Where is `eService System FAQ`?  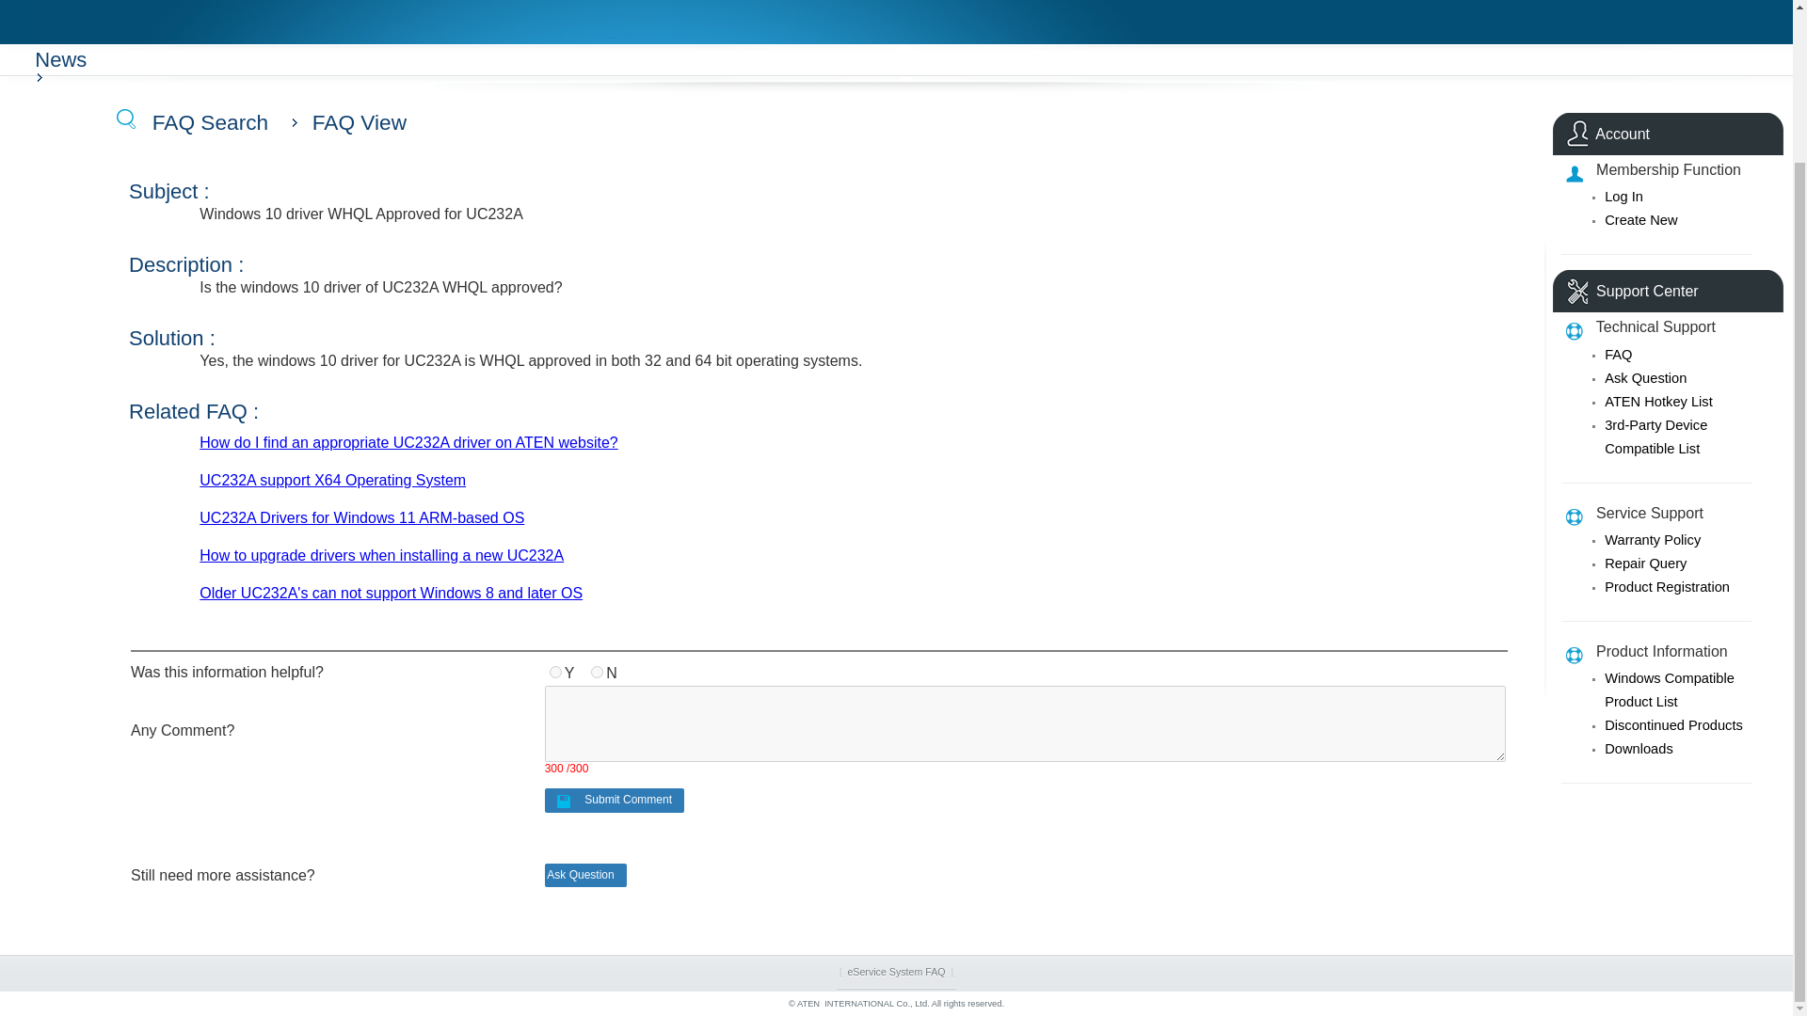 eService System FAQ is located at coordinates (896, 971).